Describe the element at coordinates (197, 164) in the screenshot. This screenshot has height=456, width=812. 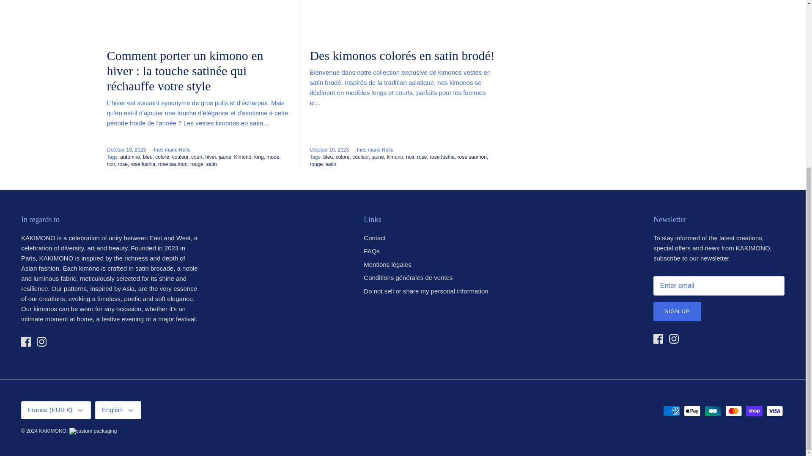
I see `Show articles tagged rouge` at that location.